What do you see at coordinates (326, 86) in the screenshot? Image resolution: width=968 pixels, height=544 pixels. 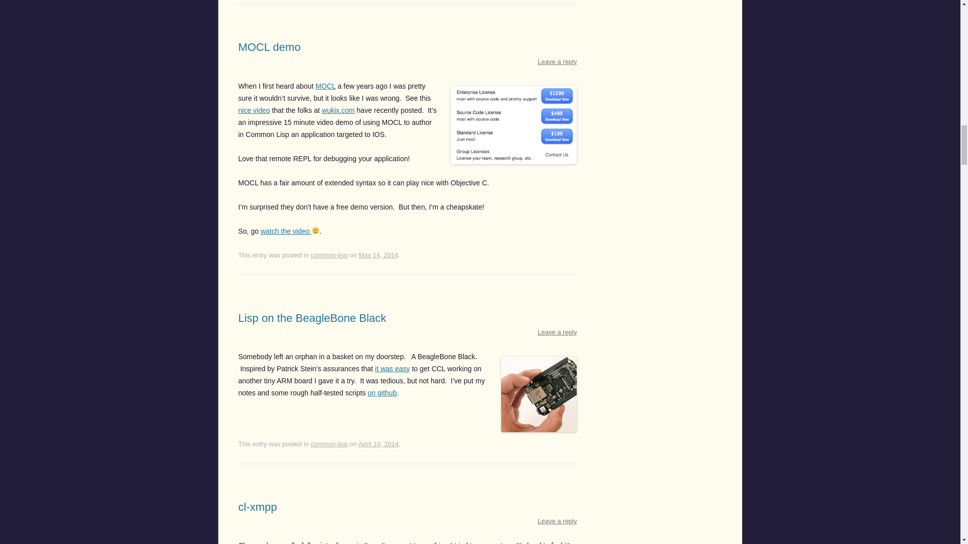 I see `MOCL` at bounding box center [326, 86].